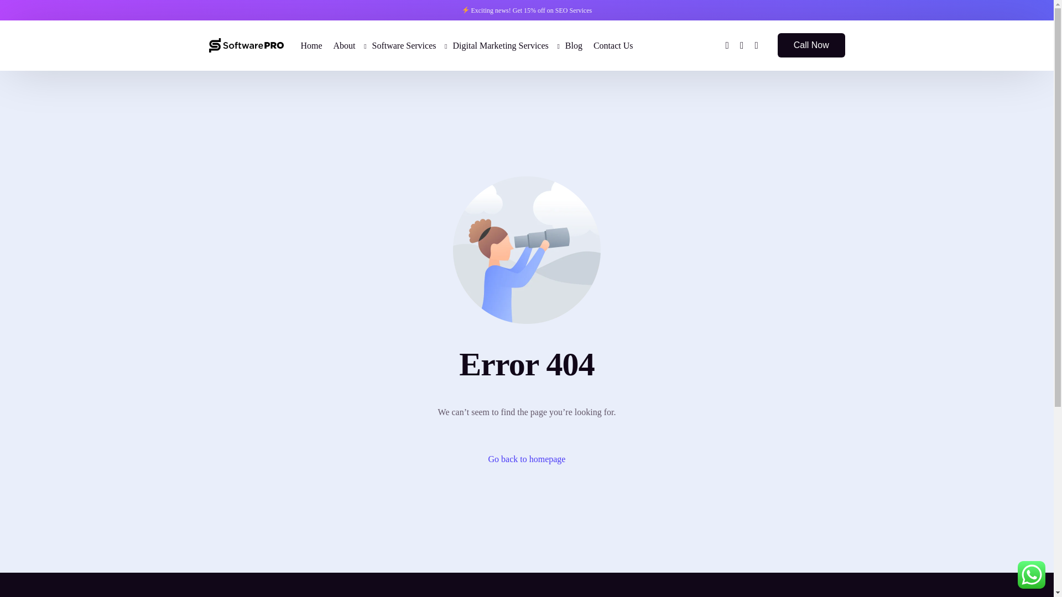 The width and height of the screenshot is (1062, 597). What do you see at coordinates (527, 459) in the screenshot?
I see `Go back to homepage` at bounding box center [527, 459].